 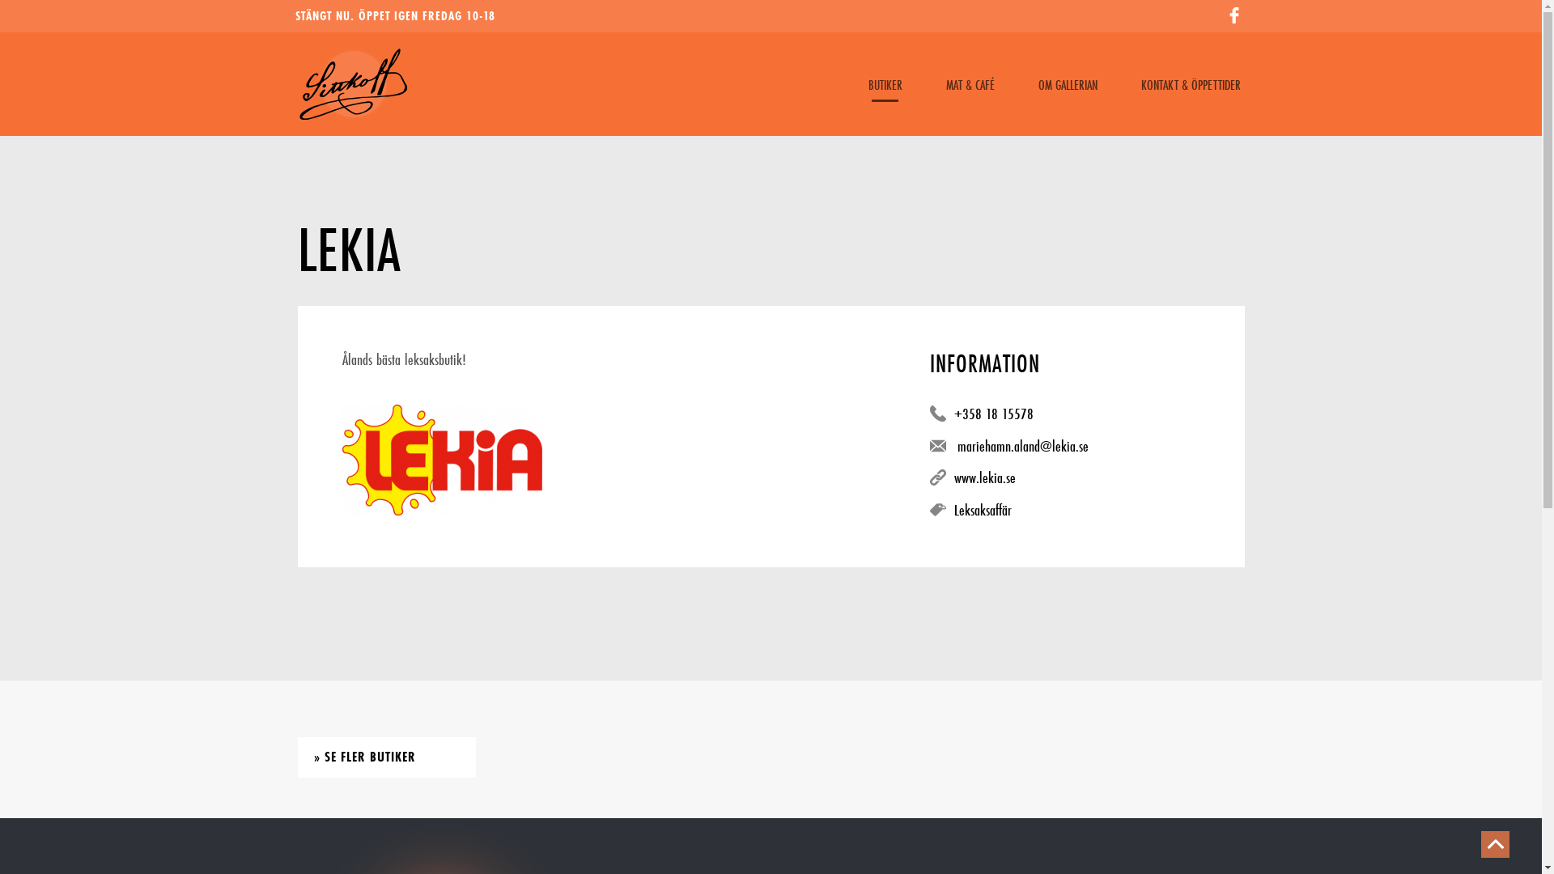 I want to click on OM GALLERIAN, so click(x=1067, y=84).